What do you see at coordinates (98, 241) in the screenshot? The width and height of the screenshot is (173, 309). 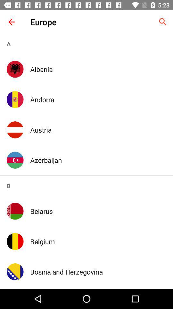 I see `select the app below the belarus icon` at bounding box center [98, 241].